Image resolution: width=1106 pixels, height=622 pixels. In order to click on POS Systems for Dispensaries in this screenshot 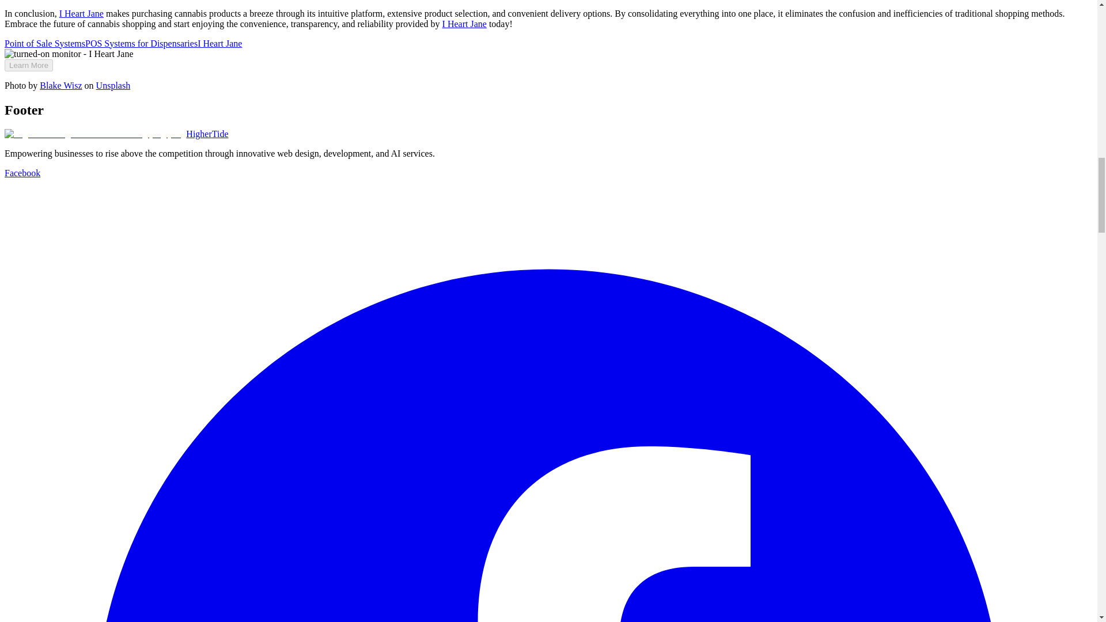, I will do `click(141, 43)`.